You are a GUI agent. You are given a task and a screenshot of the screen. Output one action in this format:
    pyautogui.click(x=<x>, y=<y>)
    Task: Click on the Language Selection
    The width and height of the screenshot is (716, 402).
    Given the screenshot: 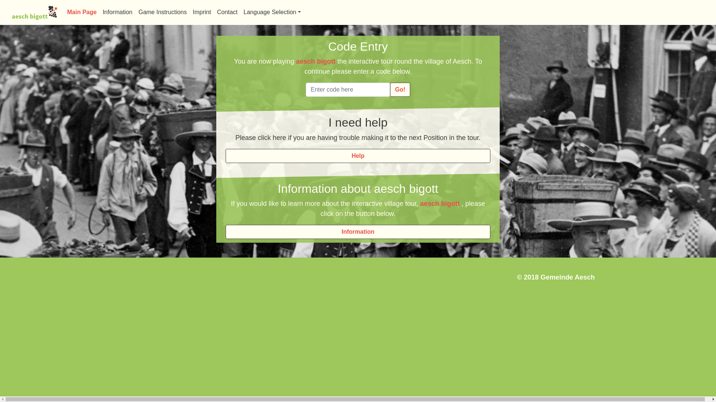 What is the action you would take?
    pyautogui.click(x=272, y=12)
    